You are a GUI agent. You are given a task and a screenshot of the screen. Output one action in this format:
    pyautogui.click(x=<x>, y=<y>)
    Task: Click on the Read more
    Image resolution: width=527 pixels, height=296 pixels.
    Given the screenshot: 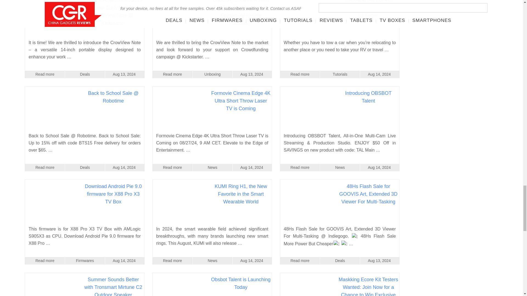 What is the action you would take?
    pyautogui.click(x=45, y=74)
    